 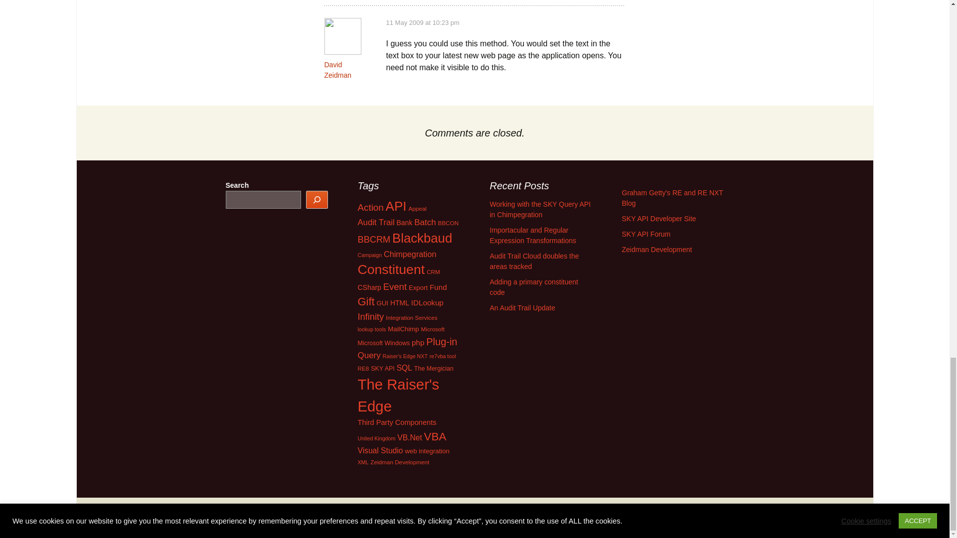 I want to click on Campaign, so click(x=370, y=255).